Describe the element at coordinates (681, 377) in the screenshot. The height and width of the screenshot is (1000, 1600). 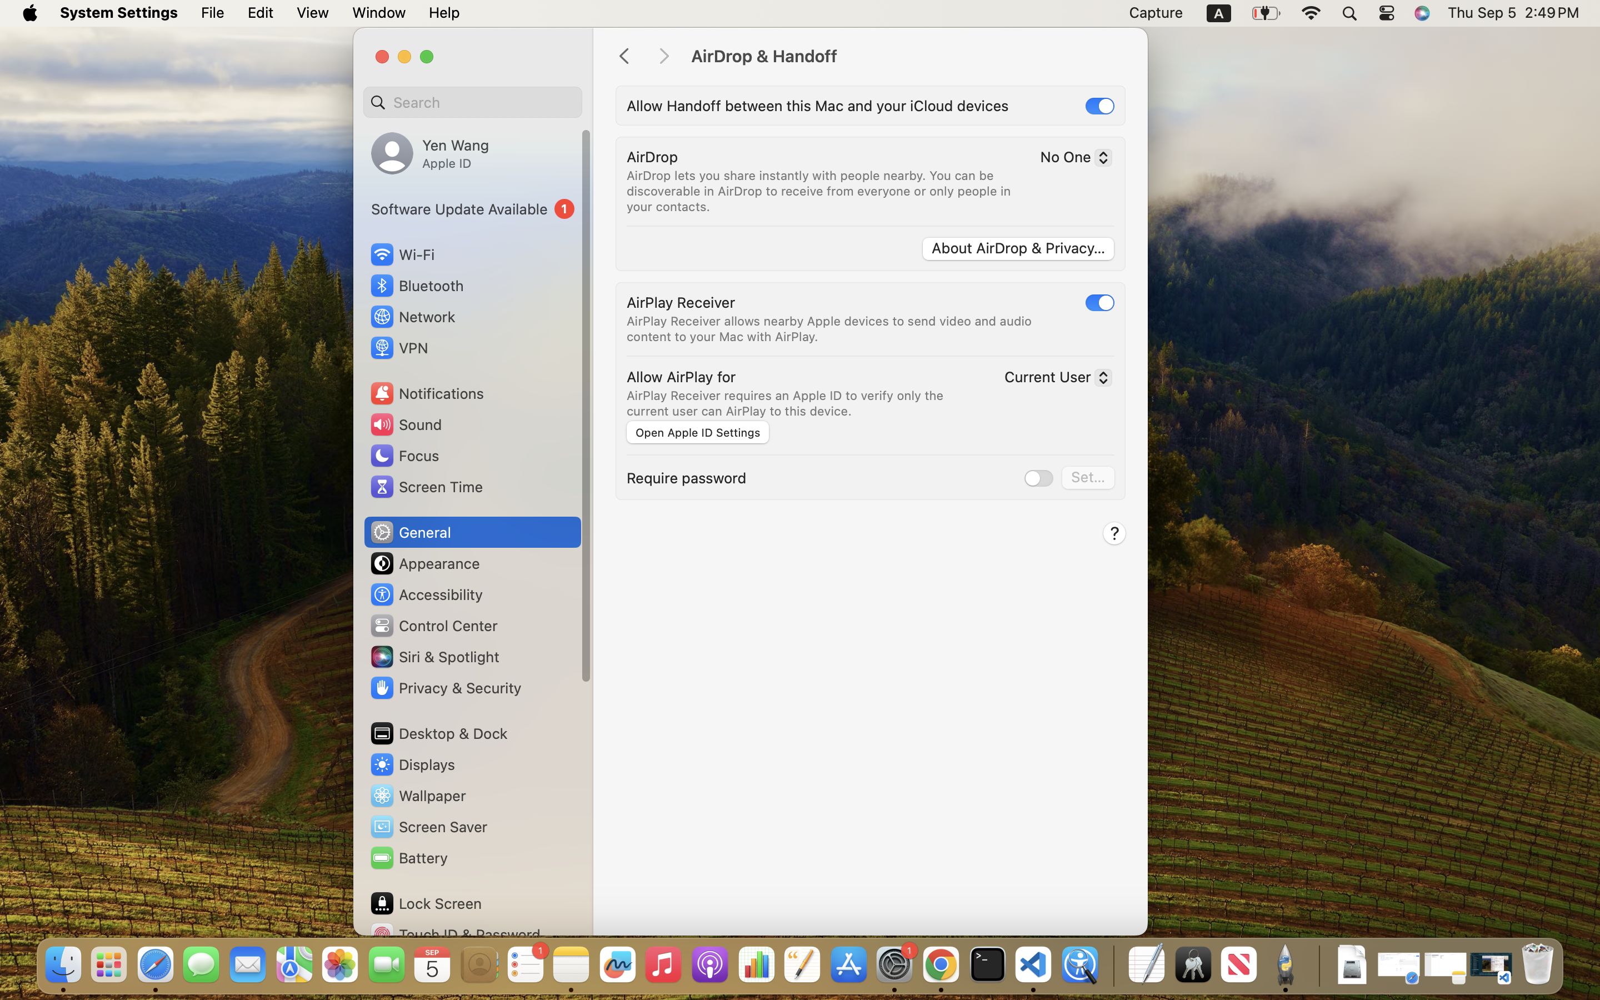
I see `Allow AirPlay for` at that location.